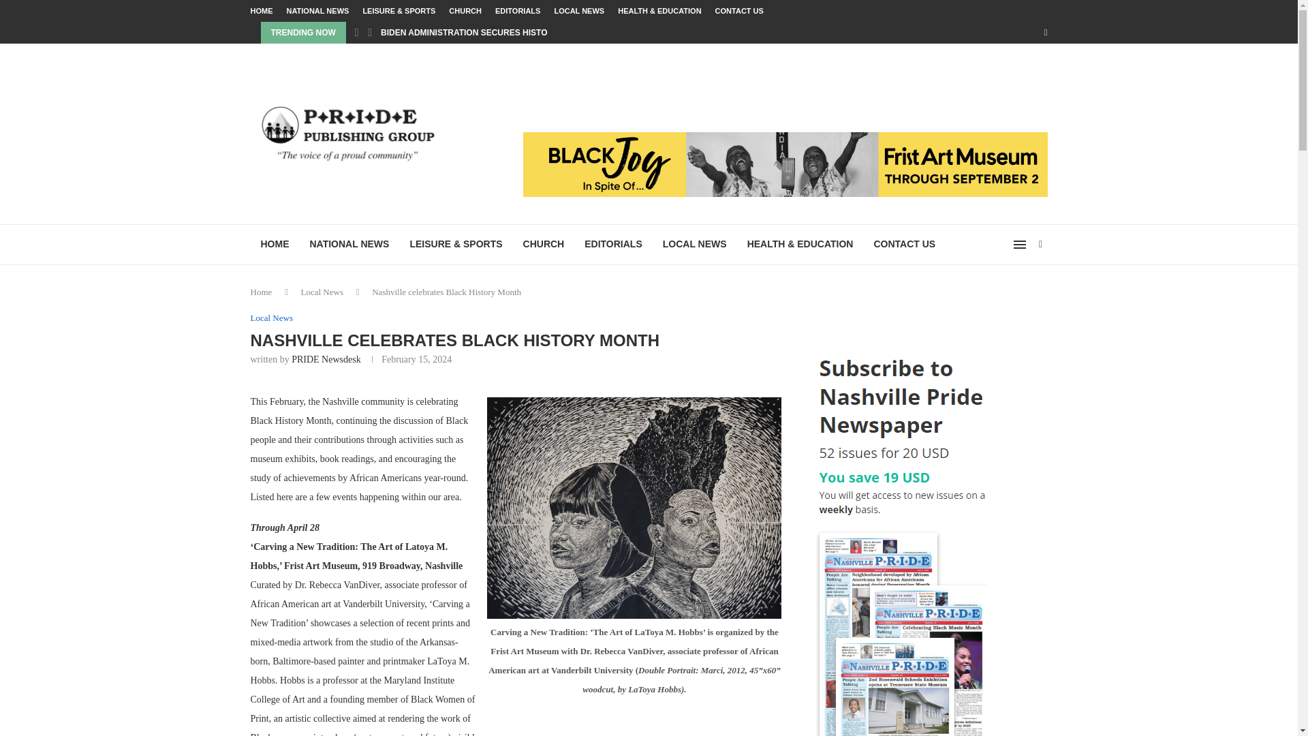 The width and height of the screenshot is (1308, 736). I want to click on HOME, so click(262, 11).